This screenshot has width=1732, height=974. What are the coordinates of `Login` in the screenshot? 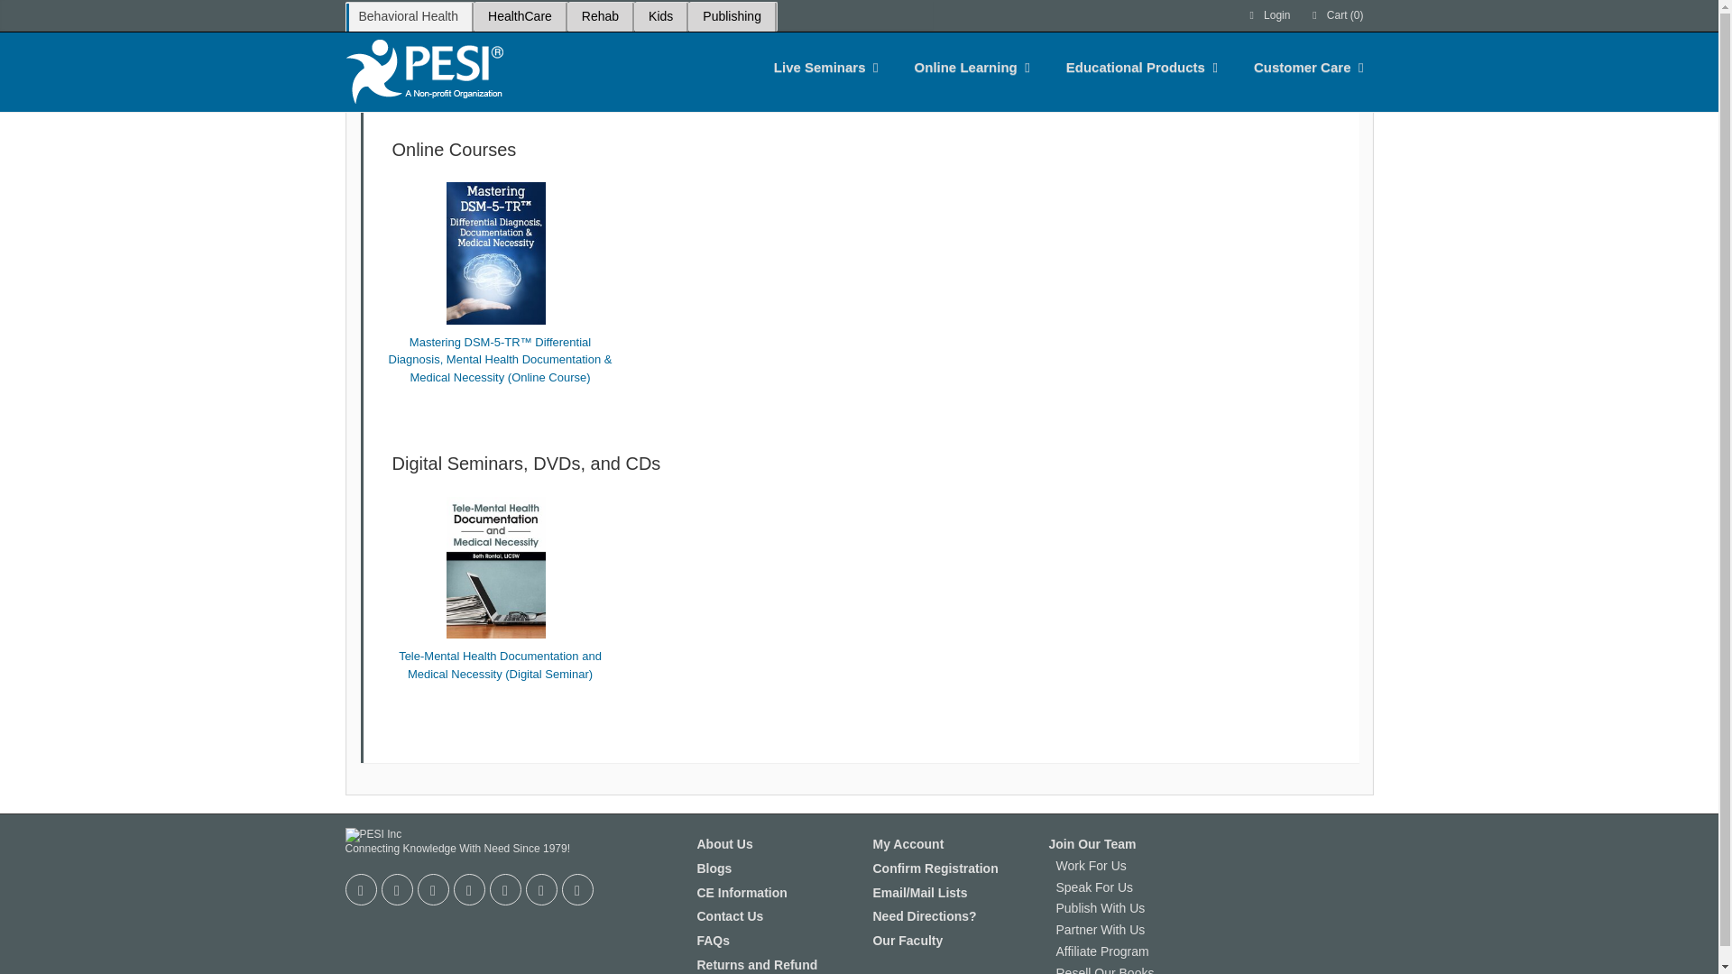 It's located at (1268, 15).